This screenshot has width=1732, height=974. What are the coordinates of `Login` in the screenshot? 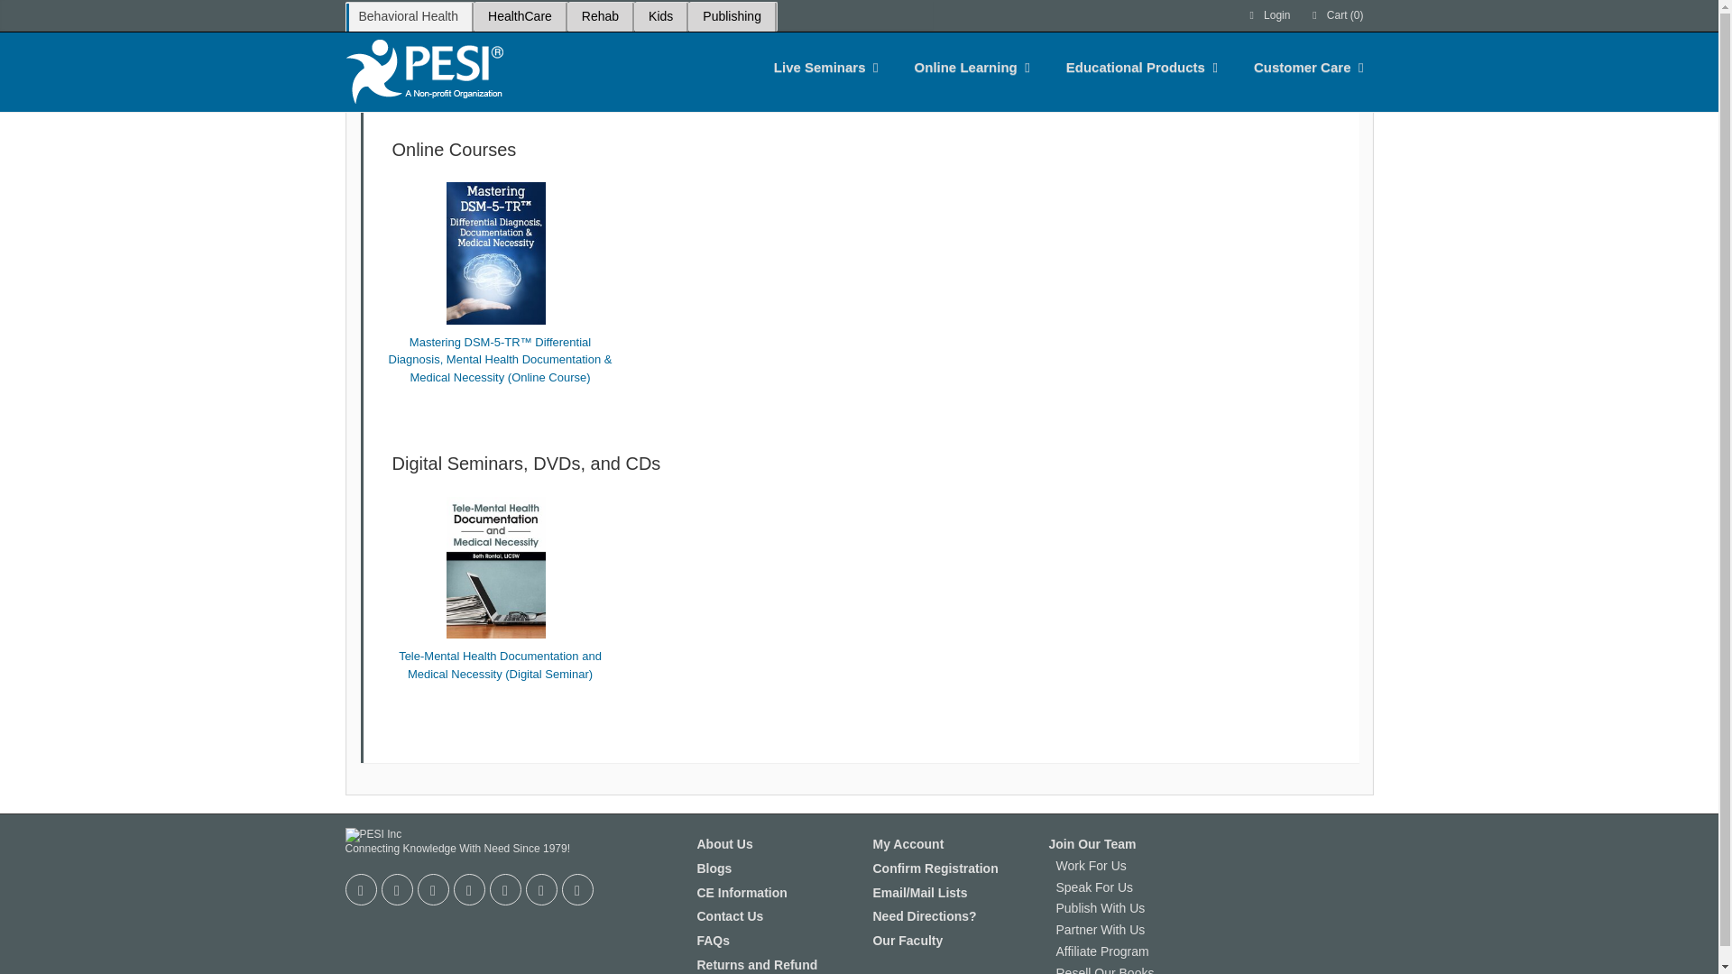 It's located at (1268, 15).